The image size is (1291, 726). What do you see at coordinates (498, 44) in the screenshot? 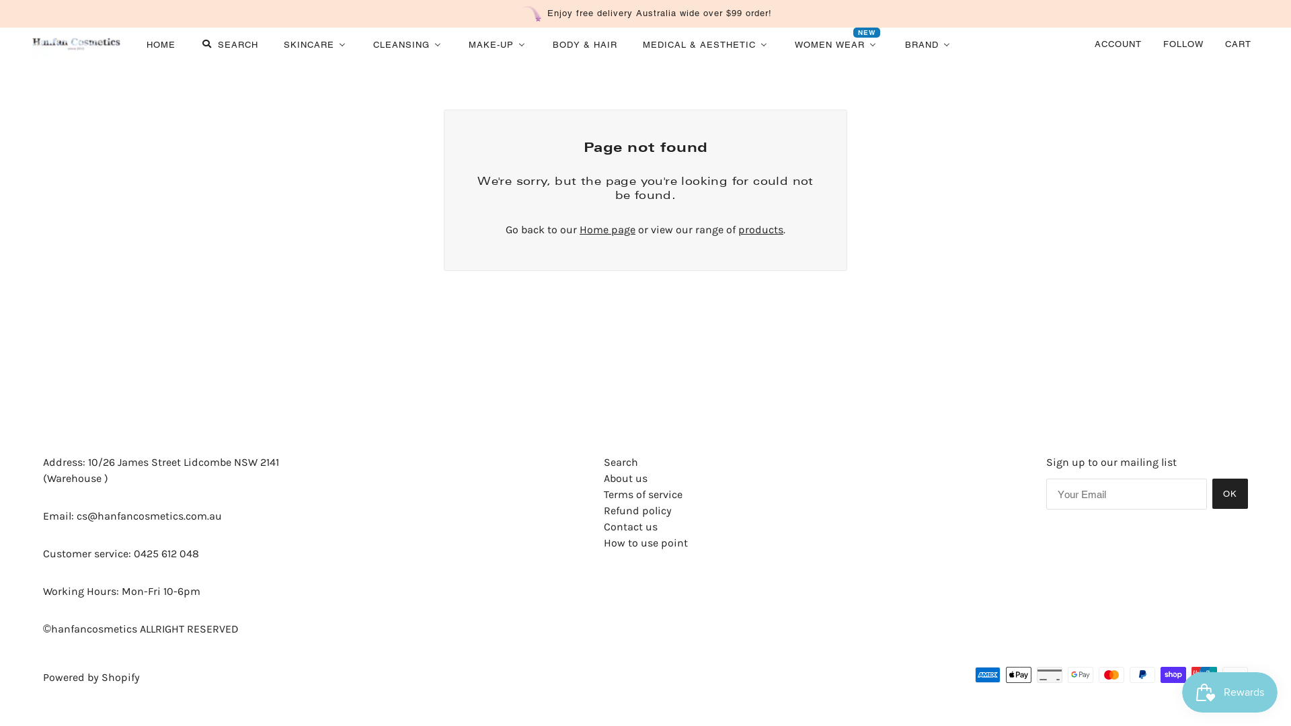
I see `MAKE-UP` at bounding box center [498, 44].